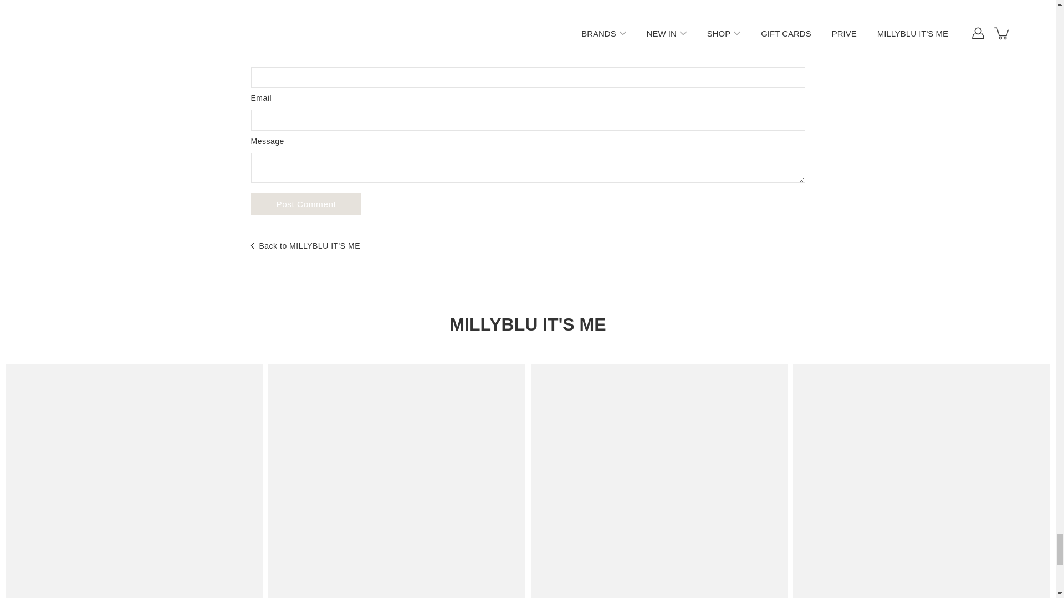 The height and width of the screenshot is (598, 1064). What do you see at coordinates (306, 204) in the screenshot?
I see `Post Comment` at bounding box center [306, 204].